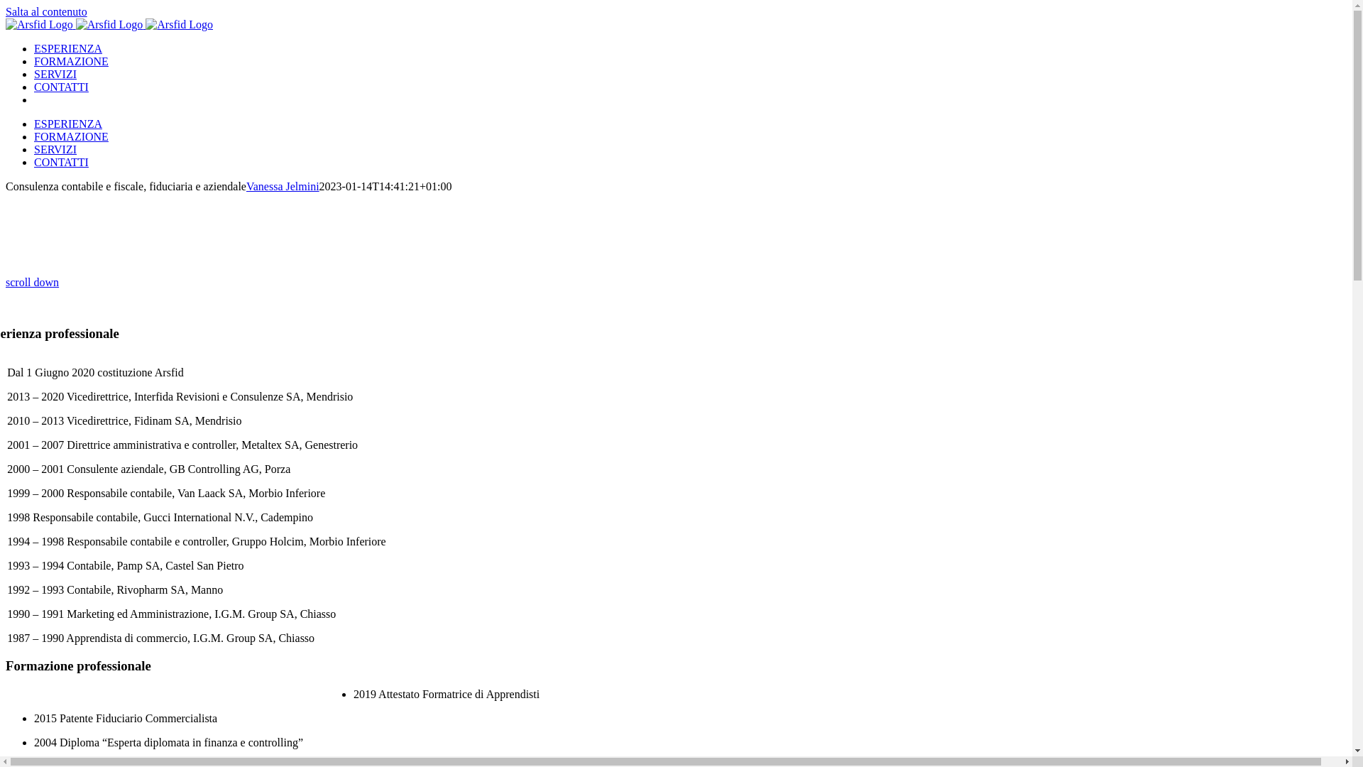  Describe the element at coordinates (55, 149) in the screenshot. I see `SERVIZI` at that location.